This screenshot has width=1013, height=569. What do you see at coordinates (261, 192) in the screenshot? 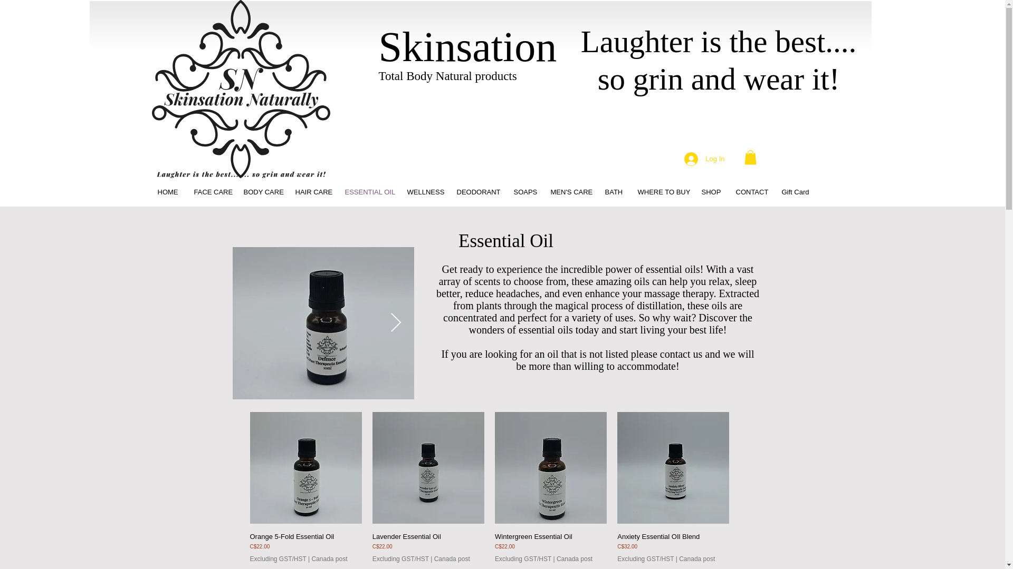
I see `BODY CARE` at bounding box center [261, 192].